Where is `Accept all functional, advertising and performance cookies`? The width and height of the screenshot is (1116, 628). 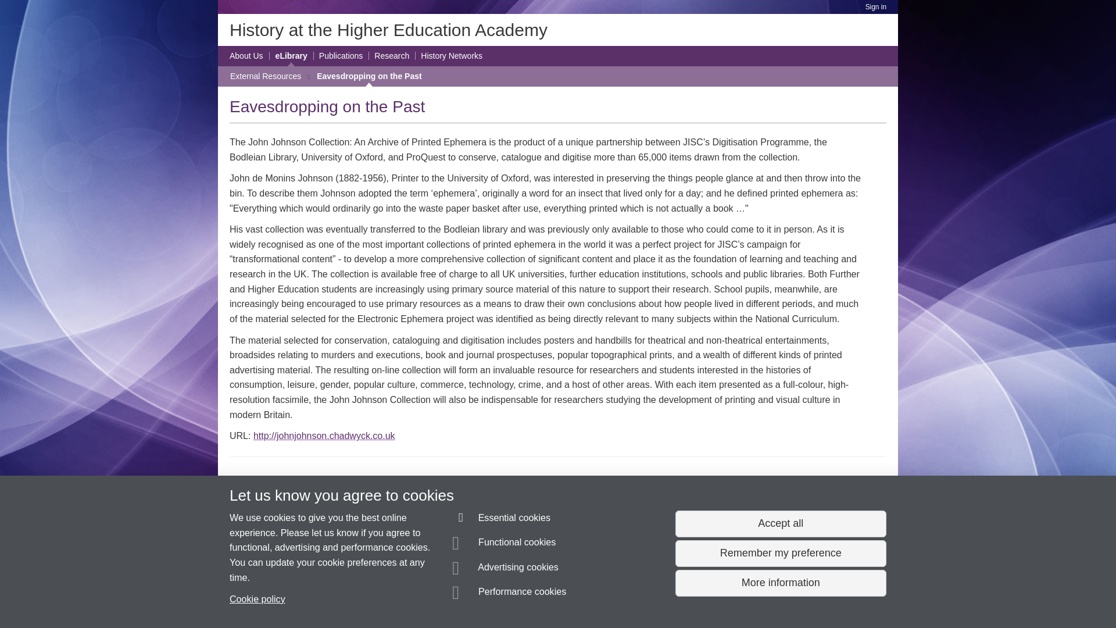 Accept all functional, advertising and performance cookies is located at coordinates (780, 524).